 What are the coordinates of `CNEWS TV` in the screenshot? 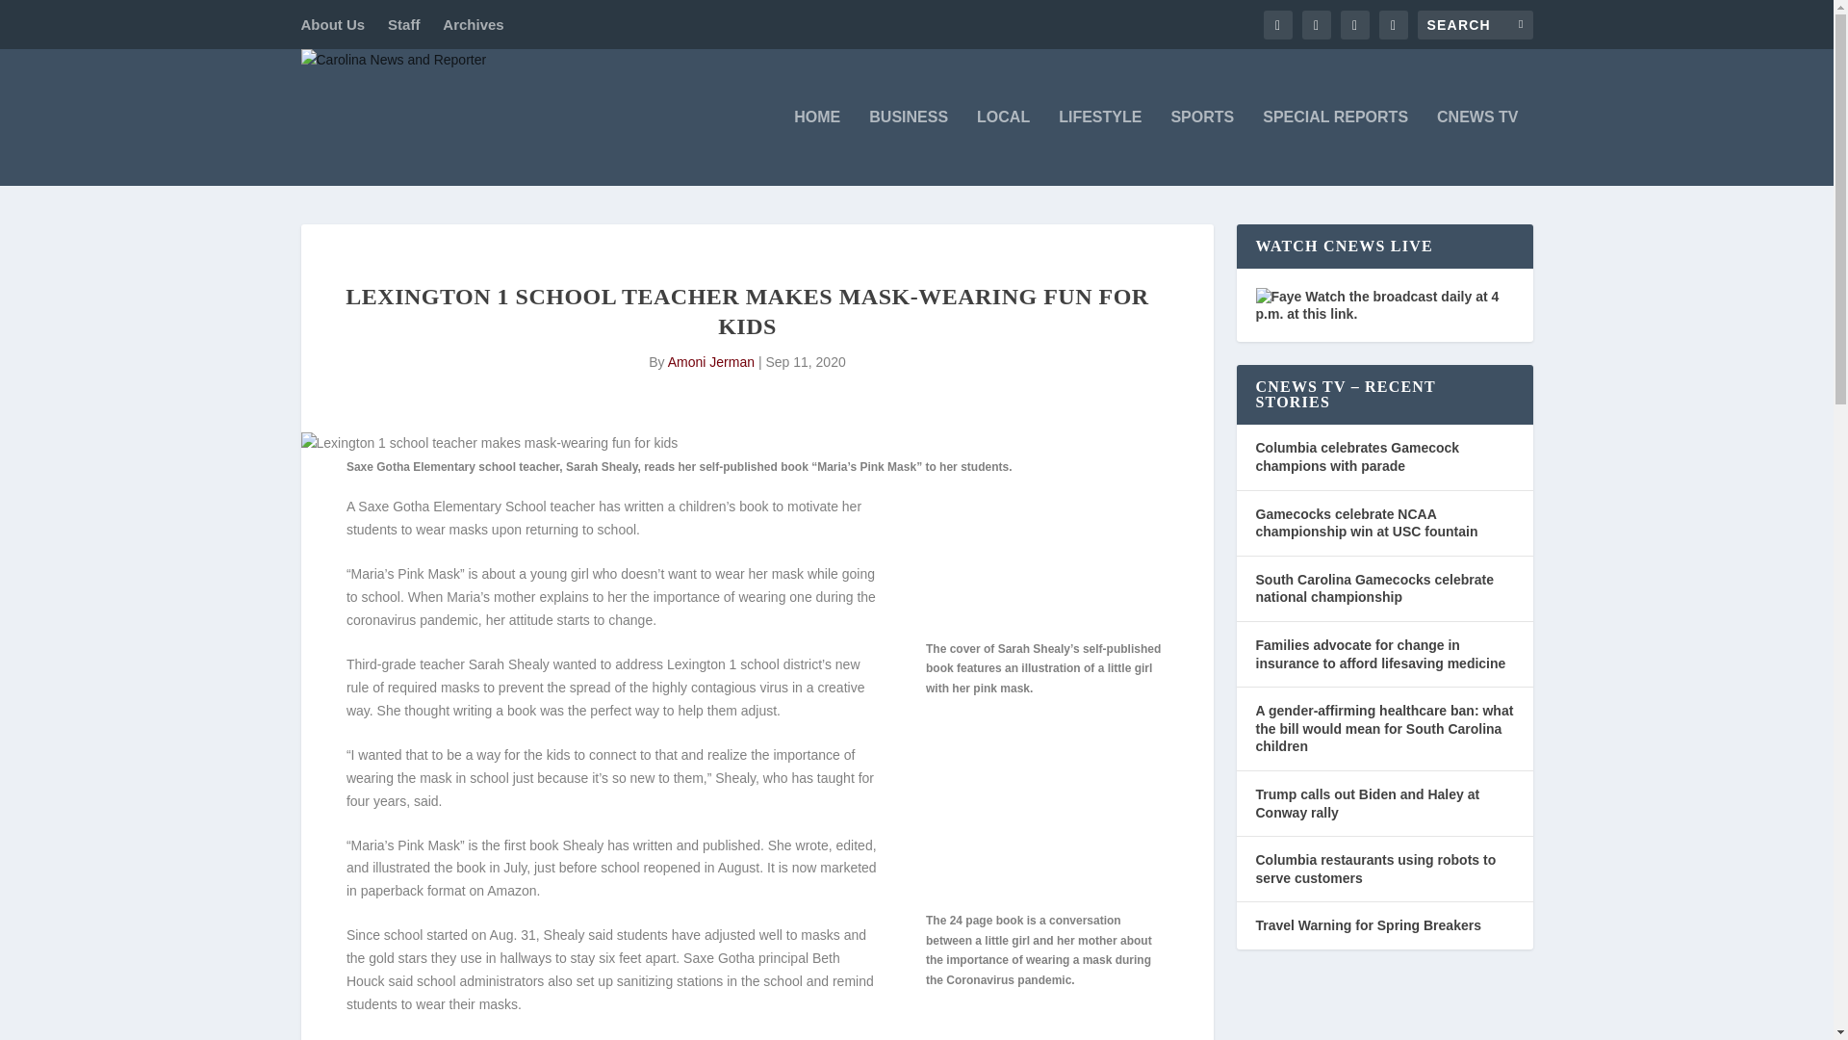 It's located at (1476, 148).